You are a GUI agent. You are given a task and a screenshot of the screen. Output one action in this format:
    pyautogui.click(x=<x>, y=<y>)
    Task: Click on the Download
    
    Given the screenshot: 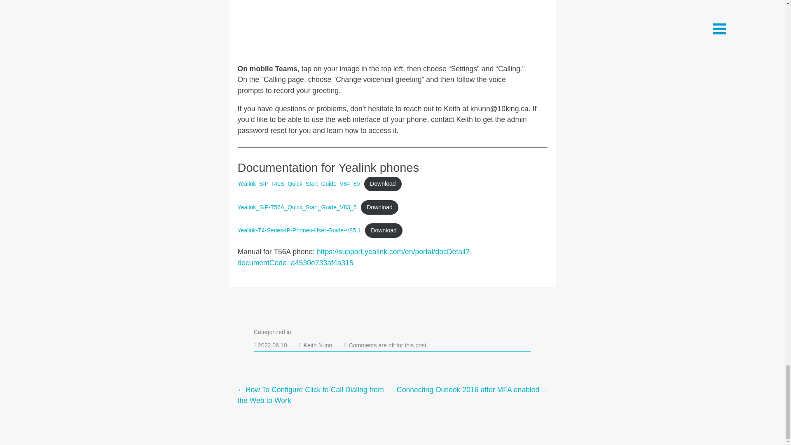 What is the action you would take?
    pyautogui.click(x=384, y=230)
    